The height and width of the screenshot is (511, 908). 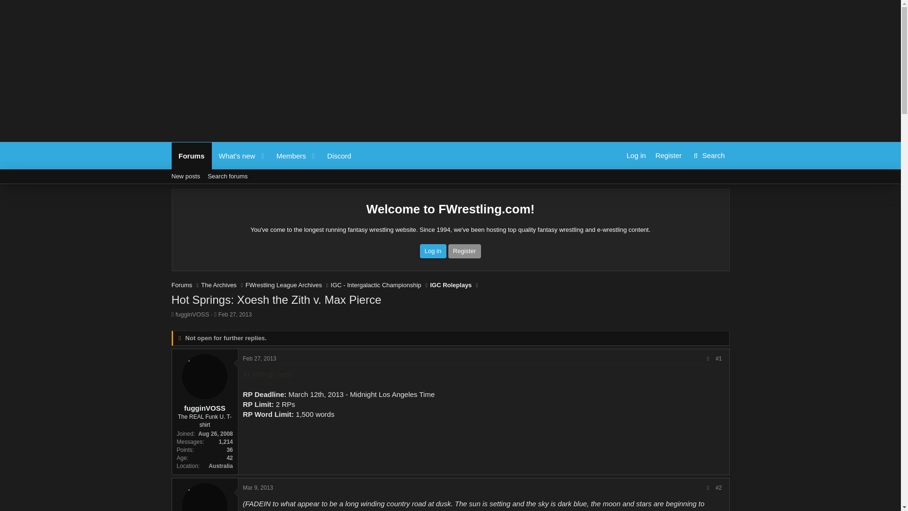 What do you see at coordinates (185, 176) in the screenshot?
I see `FWrestling League Archives` at bounding box center [185, 176].